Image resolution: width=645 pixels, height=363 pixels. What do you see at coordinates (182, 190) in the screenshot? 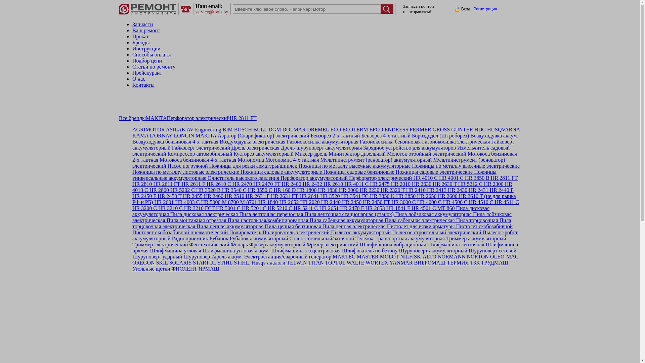
I see `HR 5202 C` at bounding box center [182, 190].